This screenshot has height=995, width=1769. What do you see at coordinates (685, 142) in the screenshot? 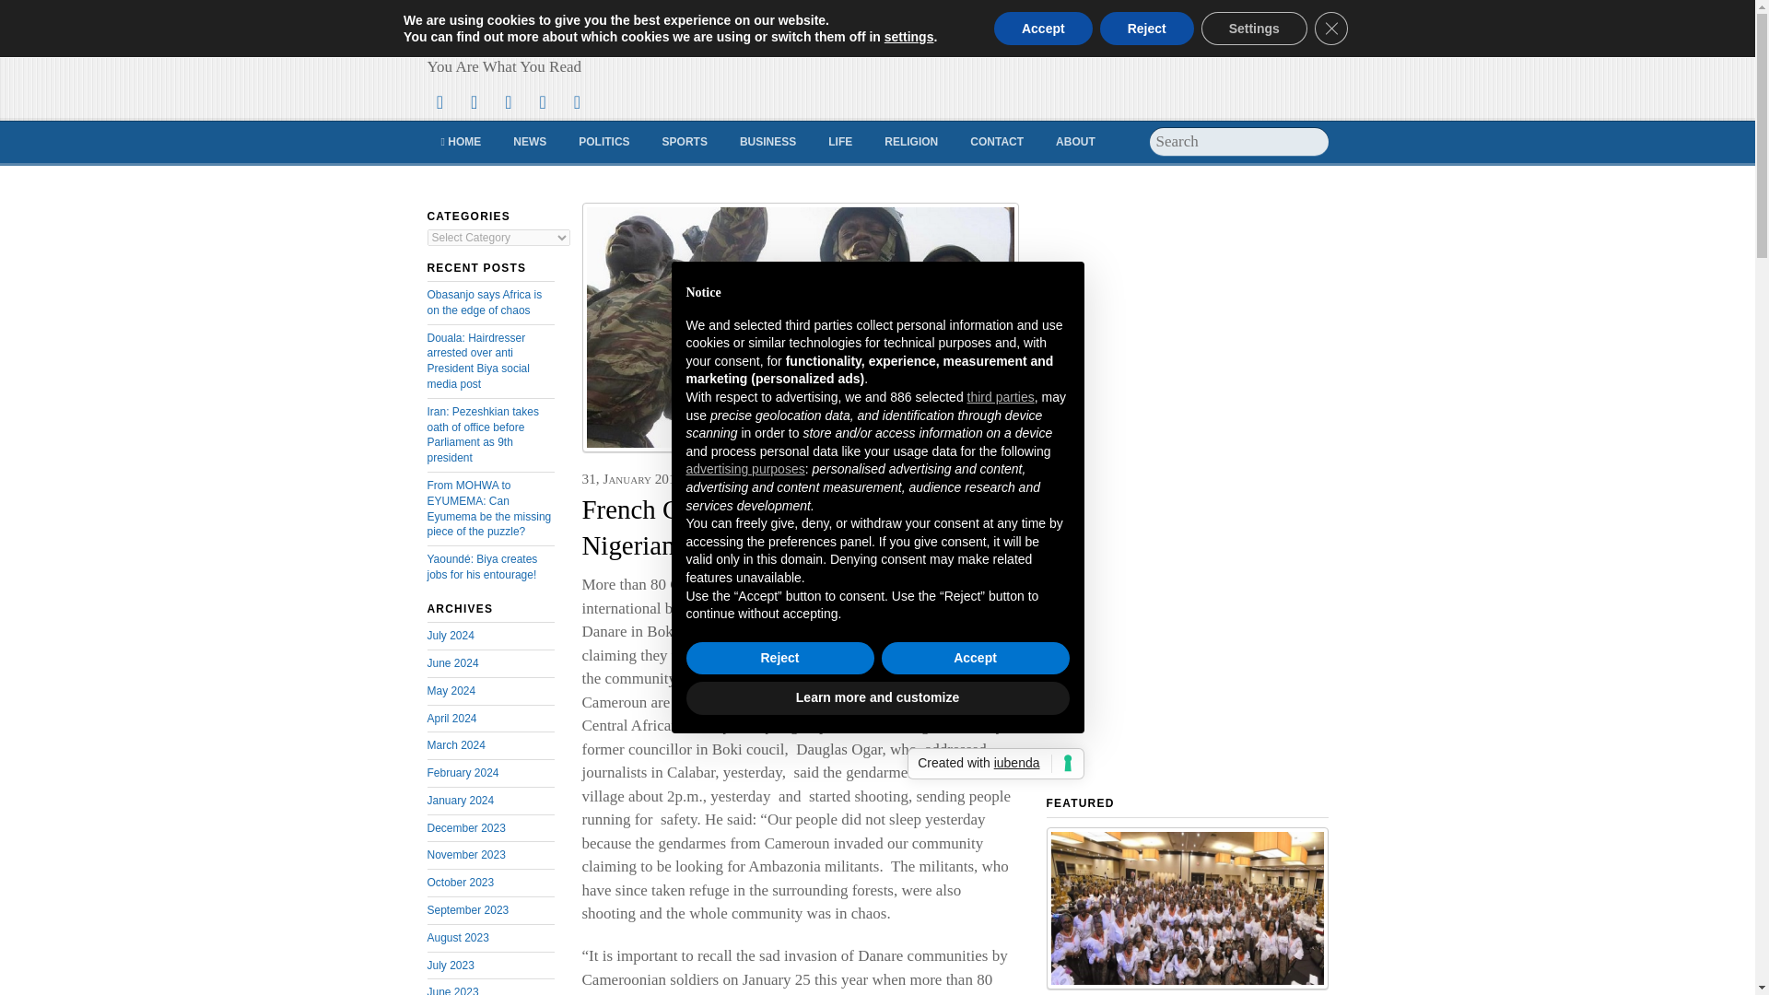
I see `SPORTS` at bounding box center [685, 142].